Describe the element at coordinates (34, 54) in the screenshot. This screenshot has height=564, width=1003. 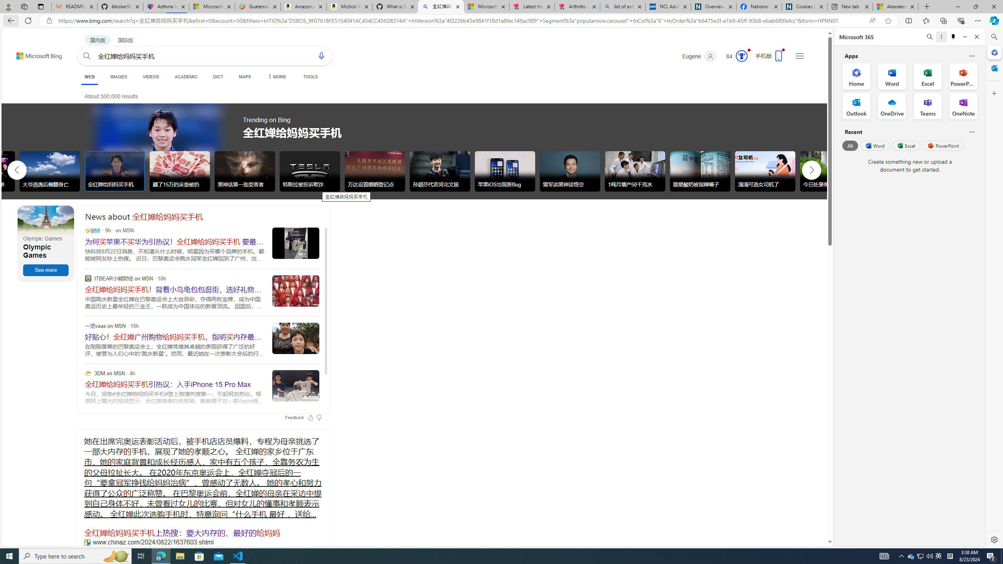
I see `Back to Bing search` at that location.